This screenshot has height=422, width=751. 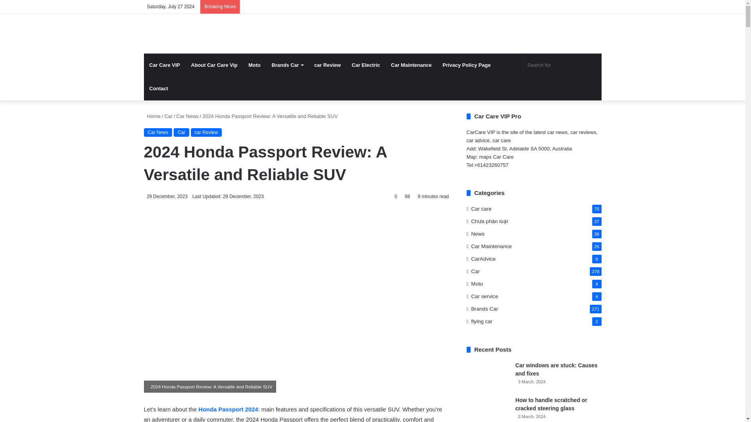 What do you see at coordinates (254, 65) in the screenshot?
I see `Moto` at bounding box center [254, 65].